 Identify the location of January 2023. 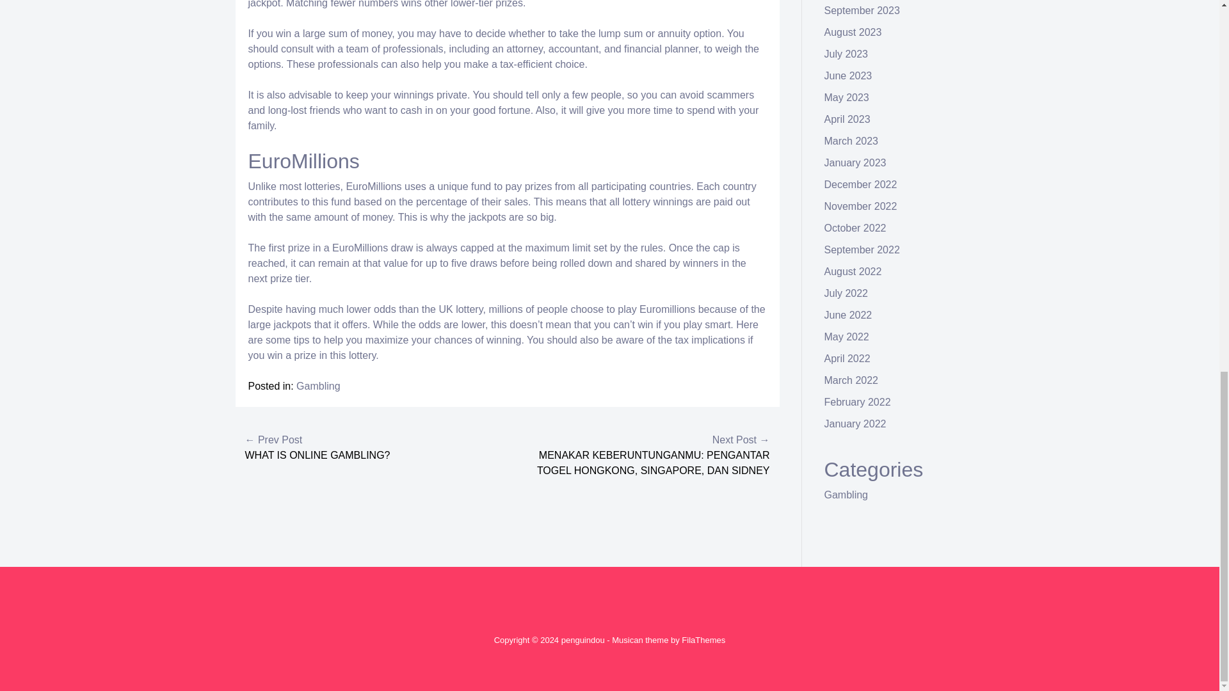
(855, 163).